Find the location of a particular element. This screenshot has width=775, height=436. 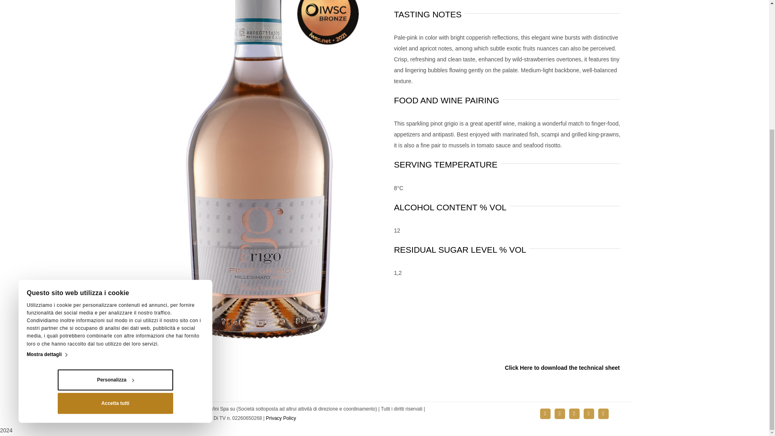

Email is located at coordinates (603, 413).